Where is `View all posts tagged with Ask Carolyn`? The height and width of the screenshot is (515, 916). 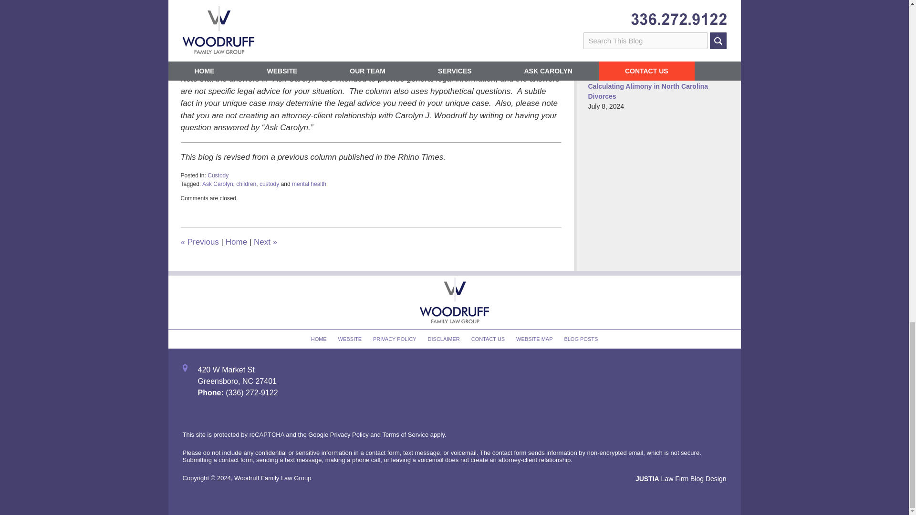 View all posts tagged with Ask Carolyn is located at coordinates (218, 184).